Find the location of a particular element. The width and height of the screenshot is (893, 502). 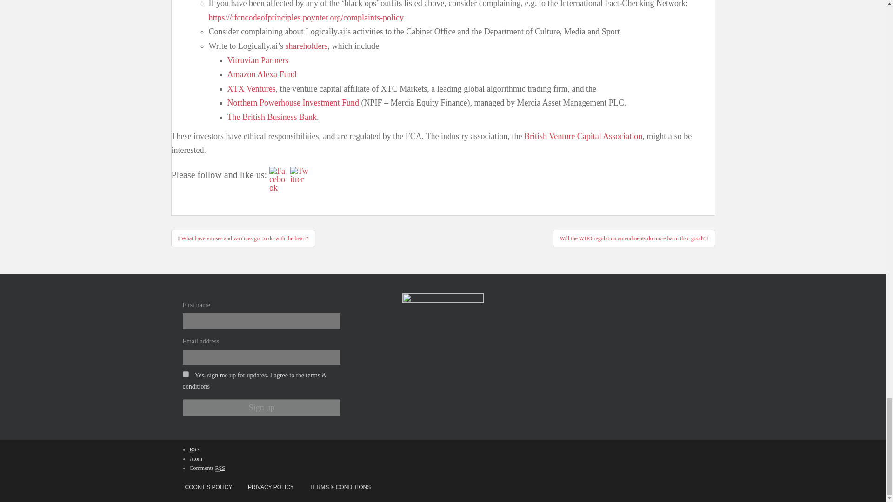

The latest comments to all posts in RSS is located at coordinates (207, 469).